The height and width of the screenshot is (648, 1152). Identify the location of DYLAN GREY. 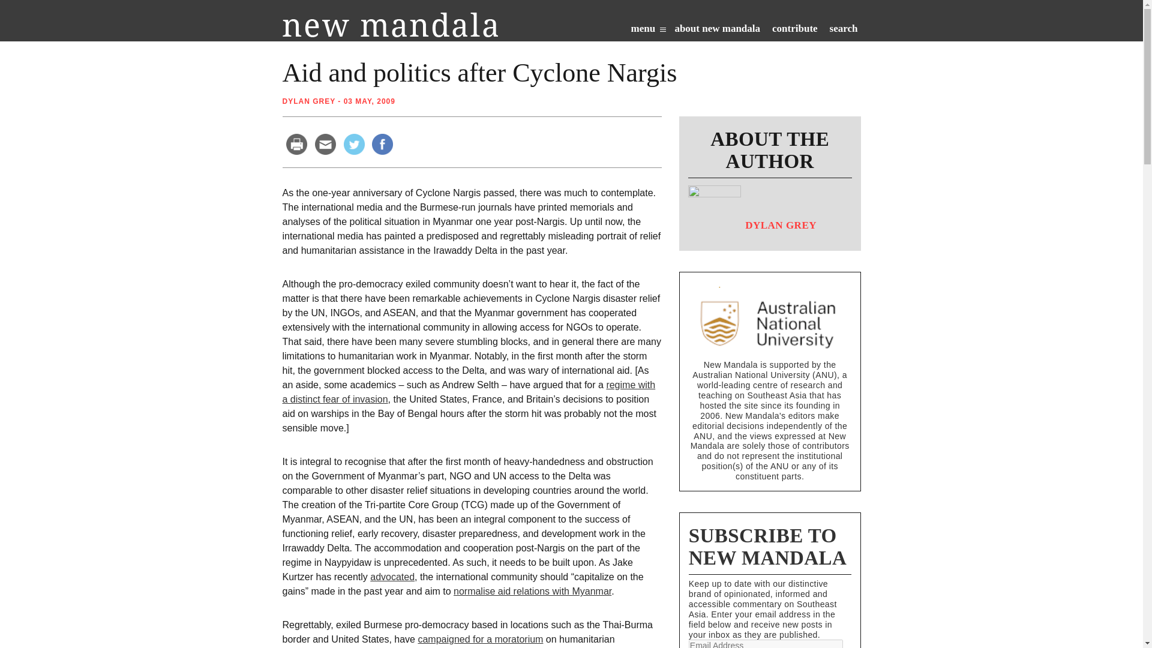
(308, 101).